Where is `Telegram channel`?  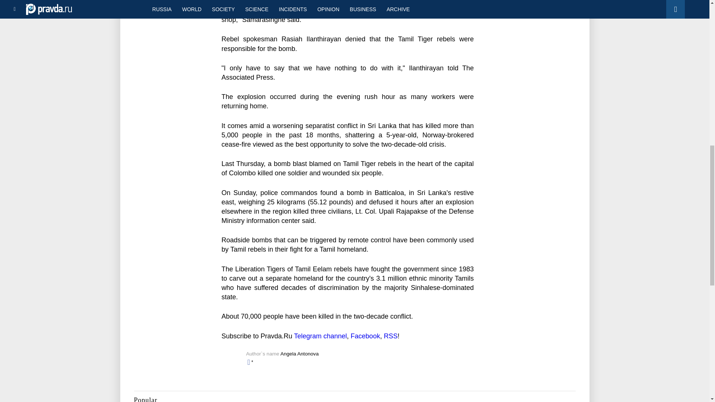 Telegram channel is located at coordinates (320, 336).